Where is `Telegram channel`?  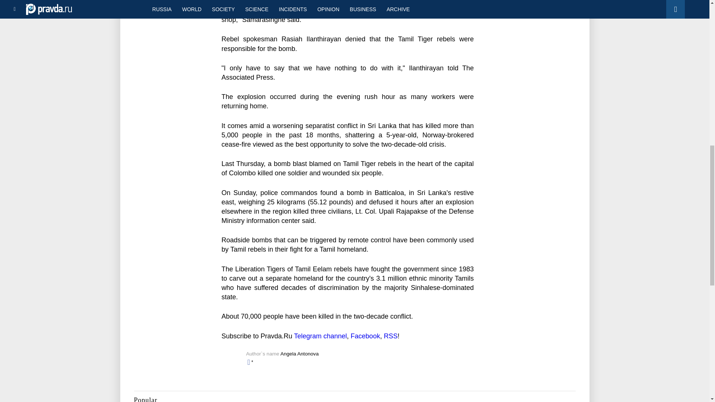 Telegram channel is located at coordinates (320, 336).